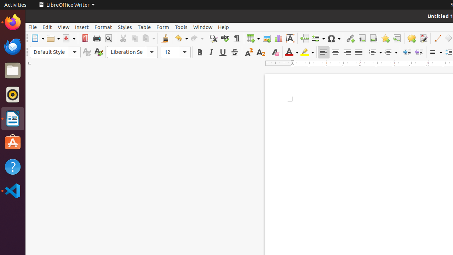 This screenshot has width=453, height=255. Describe the element at coordinates (13, 142) in the screenshot. I see `Ubuntu Software` at that location.